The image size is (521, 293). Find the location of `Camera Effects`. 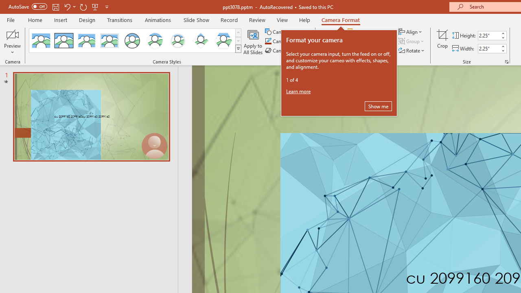

Camera Effects is located at coordinates (287, 50).